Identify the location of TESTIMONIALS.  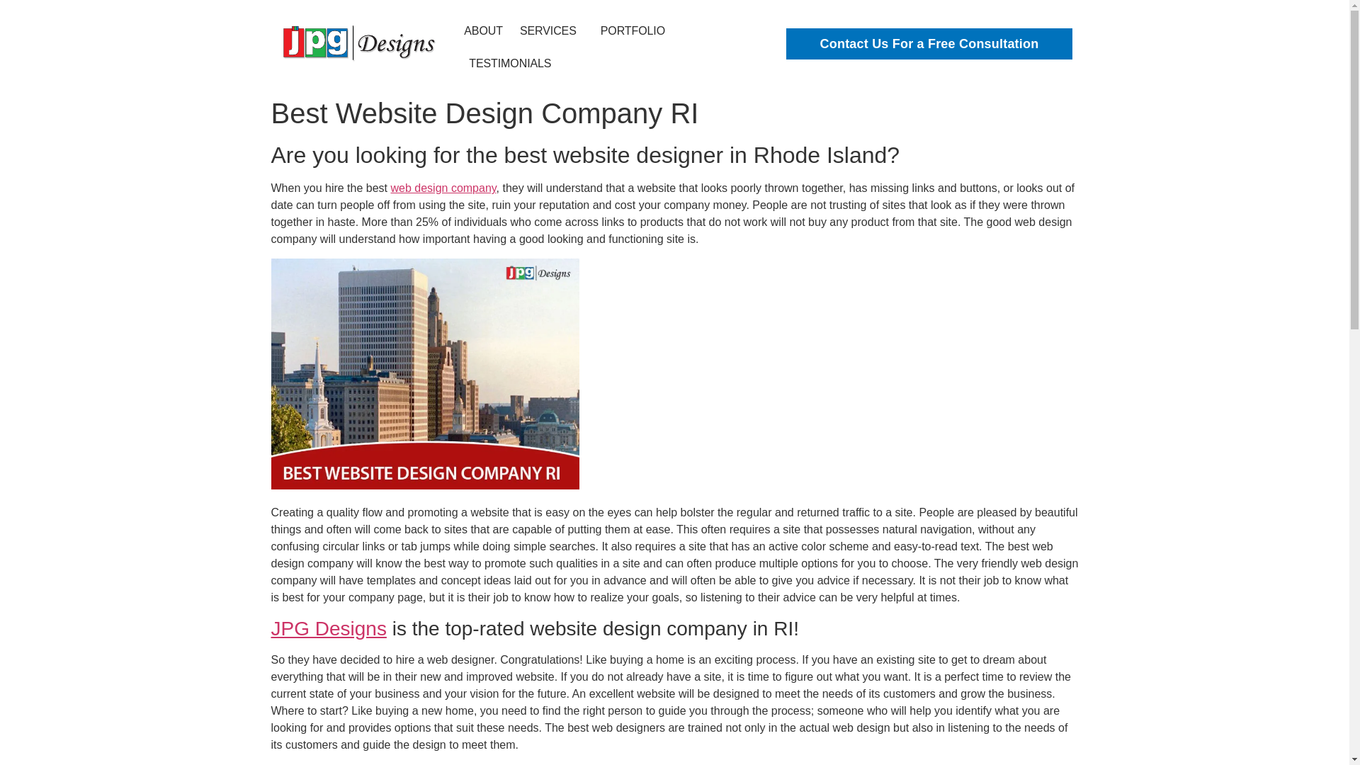
(510, 64).